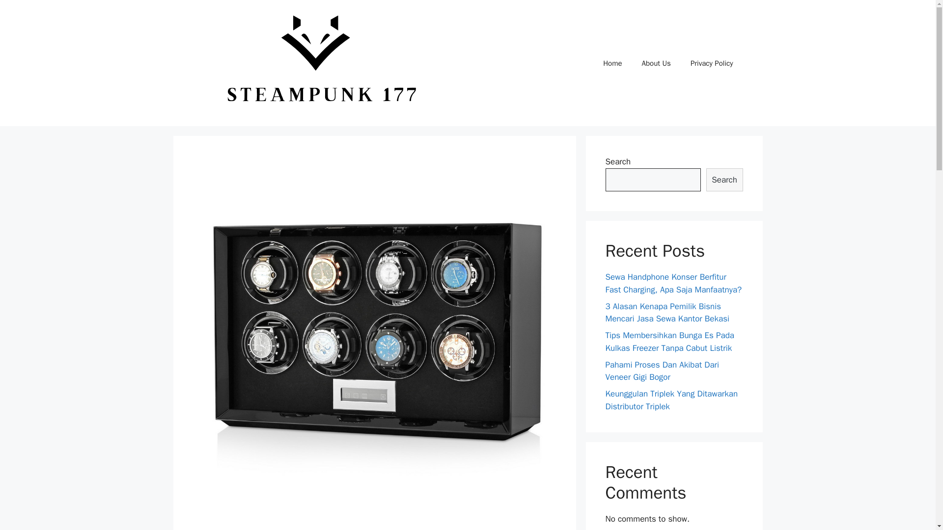 This screenshot has height=530, width=943. Describe the element at coordinates (315, 62) in the screenshot. I see `Steampunk 1577` at that location.